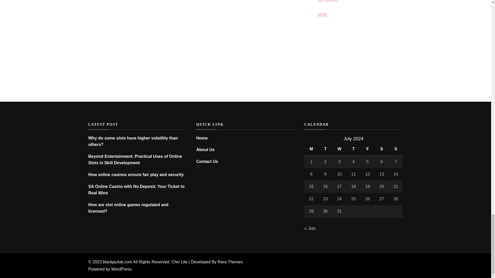 The width and height of the screenshot is (495, 278). What do you see at coordinates (382, 149) in the screenshot?
I see `Saturday` at bounding box center [382, 149].